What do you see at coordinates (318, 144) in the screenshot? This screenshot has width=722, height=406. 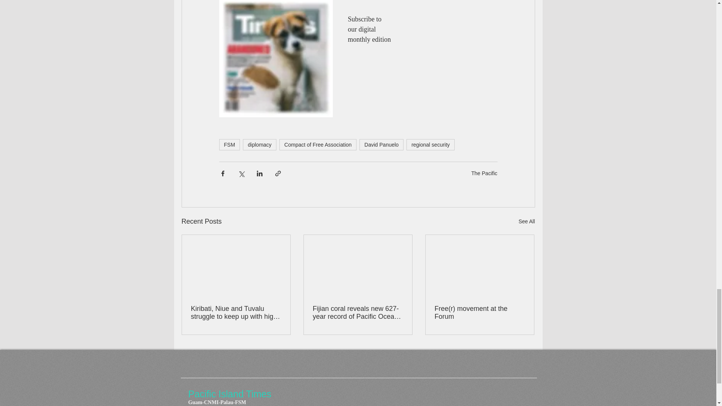 I see `Compact of Free Association` at bounding box center [318, 144].